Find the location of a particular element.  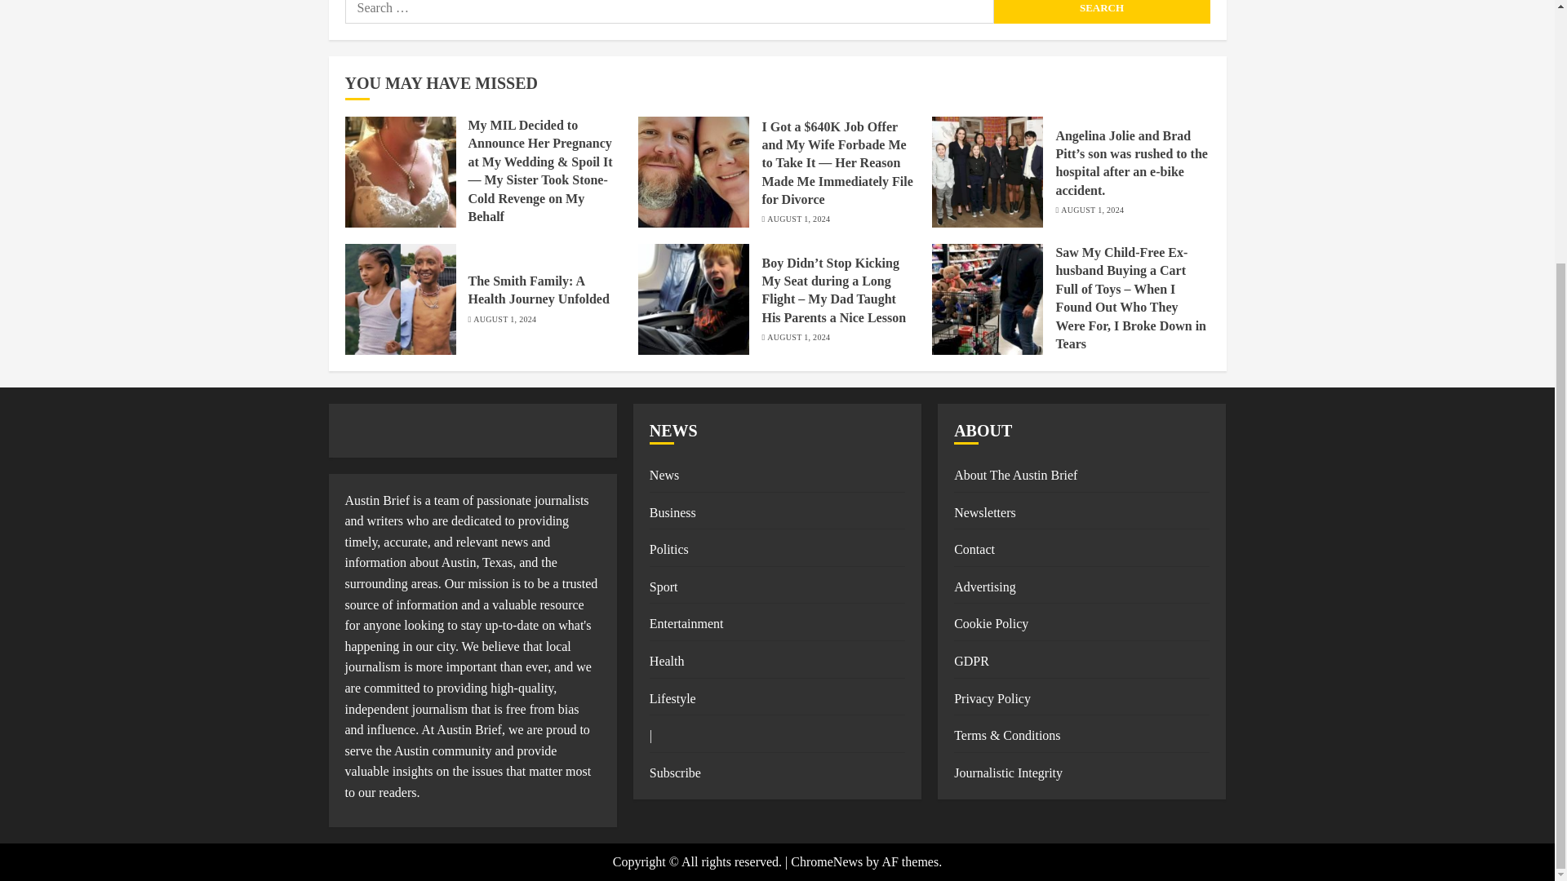

AUGUST 1, 2024 is located at coordinates (798, 338).